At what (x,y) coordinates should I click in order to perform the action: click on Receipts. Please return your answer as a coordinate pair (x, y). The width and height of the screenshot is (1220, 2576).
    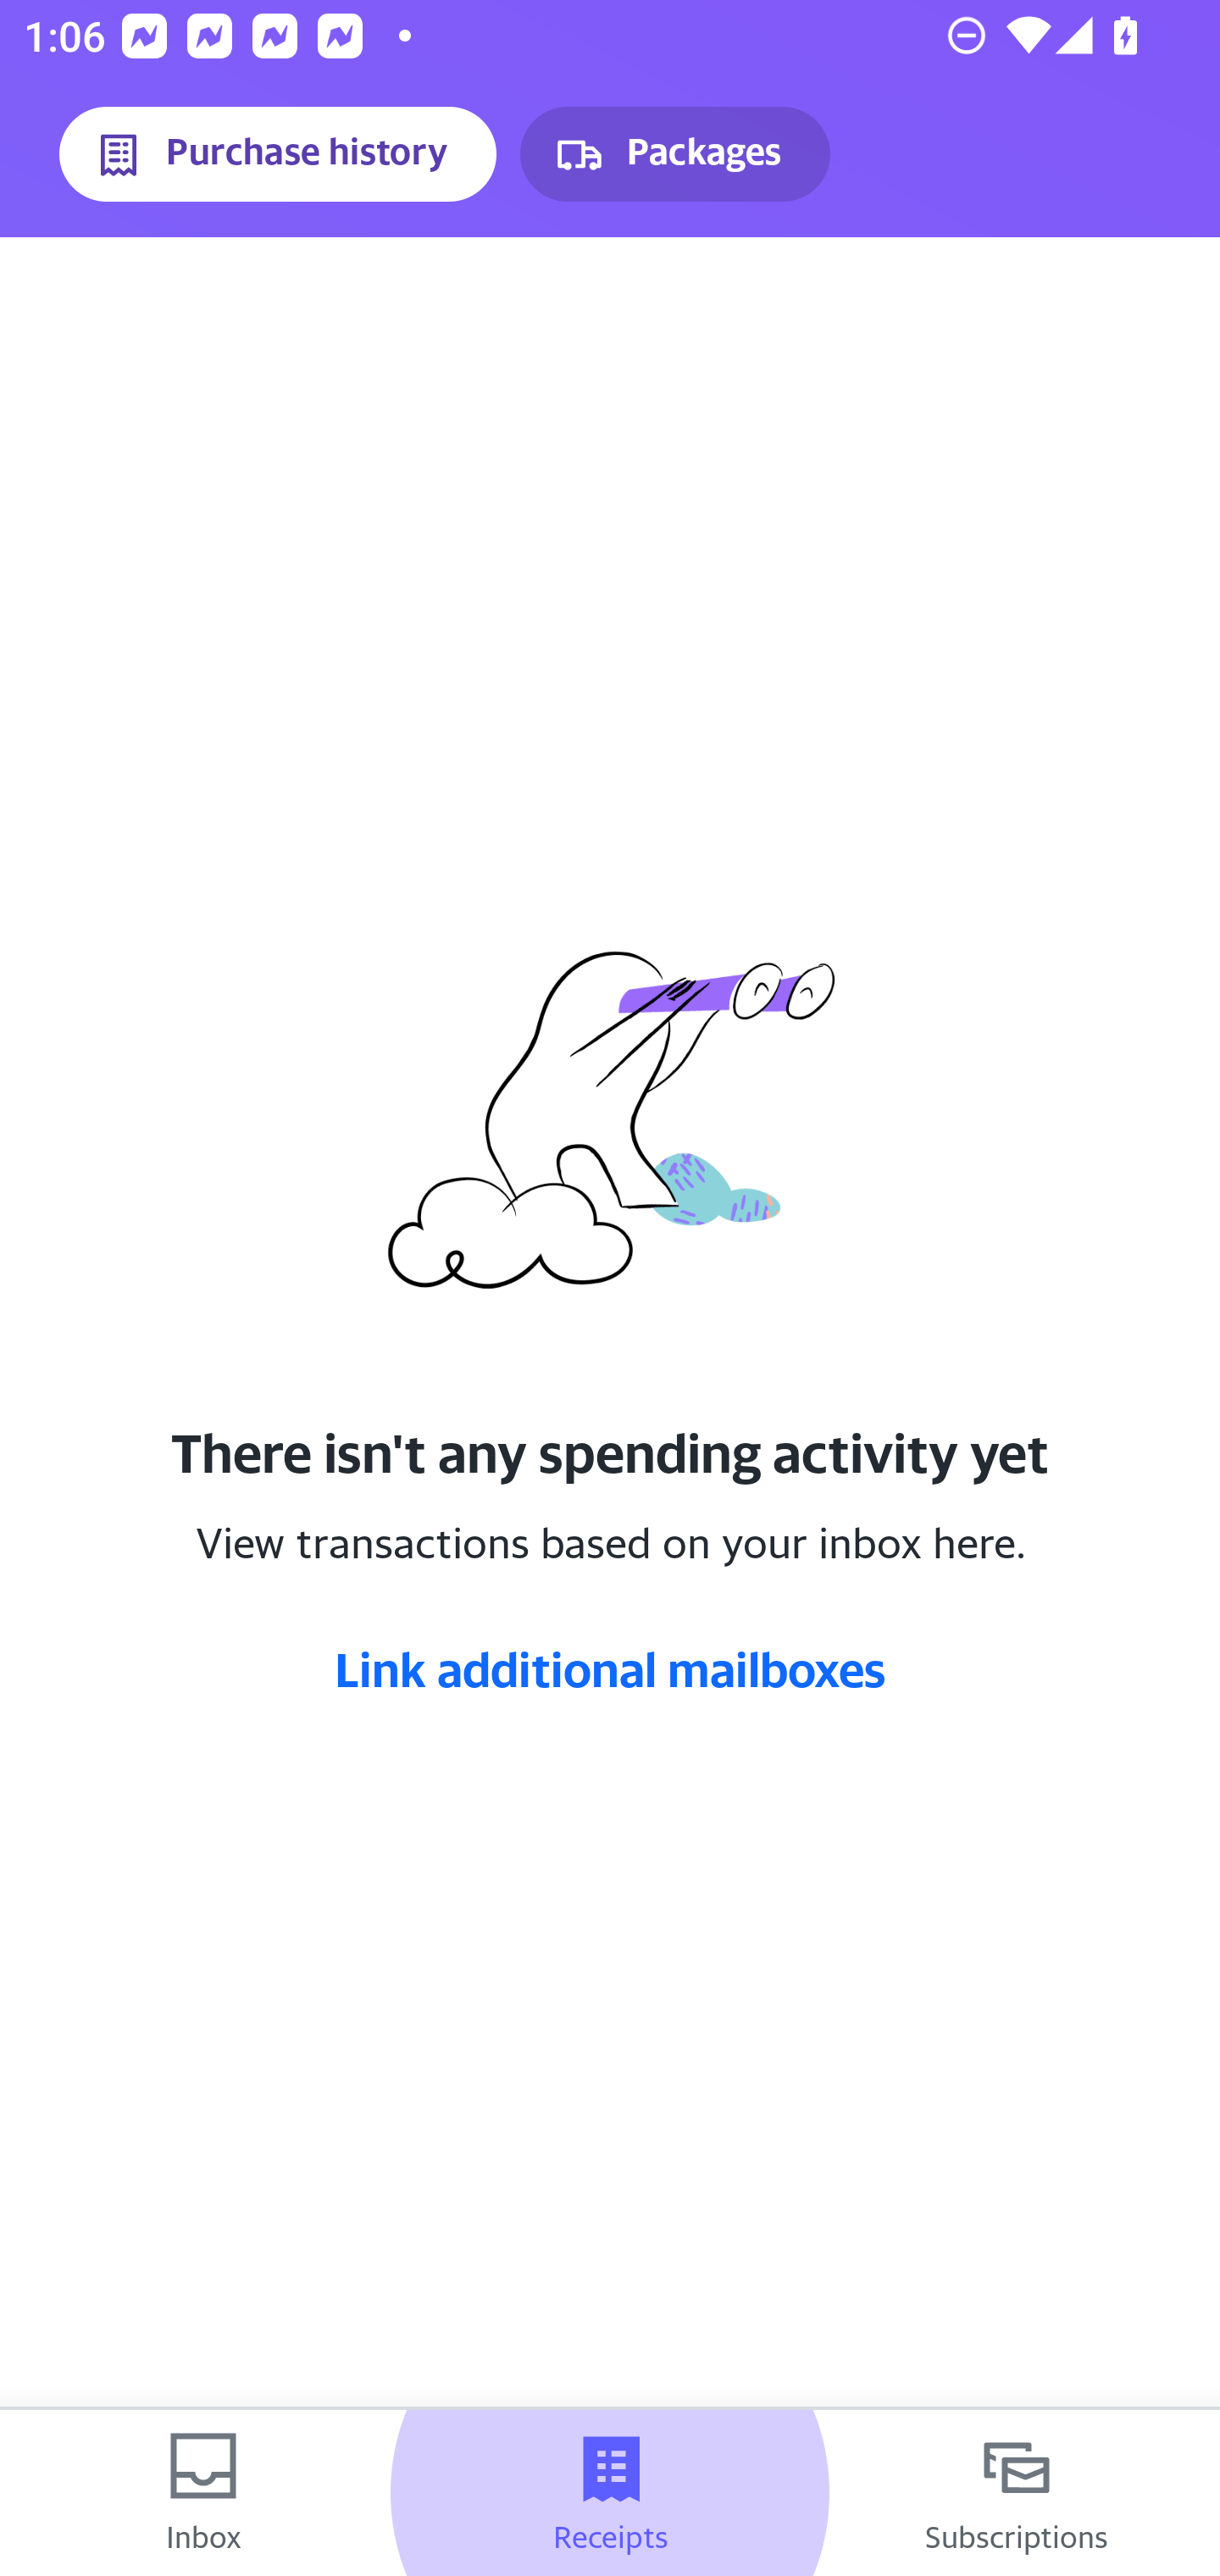
    Looking at the image, I should click on (610, 2493).